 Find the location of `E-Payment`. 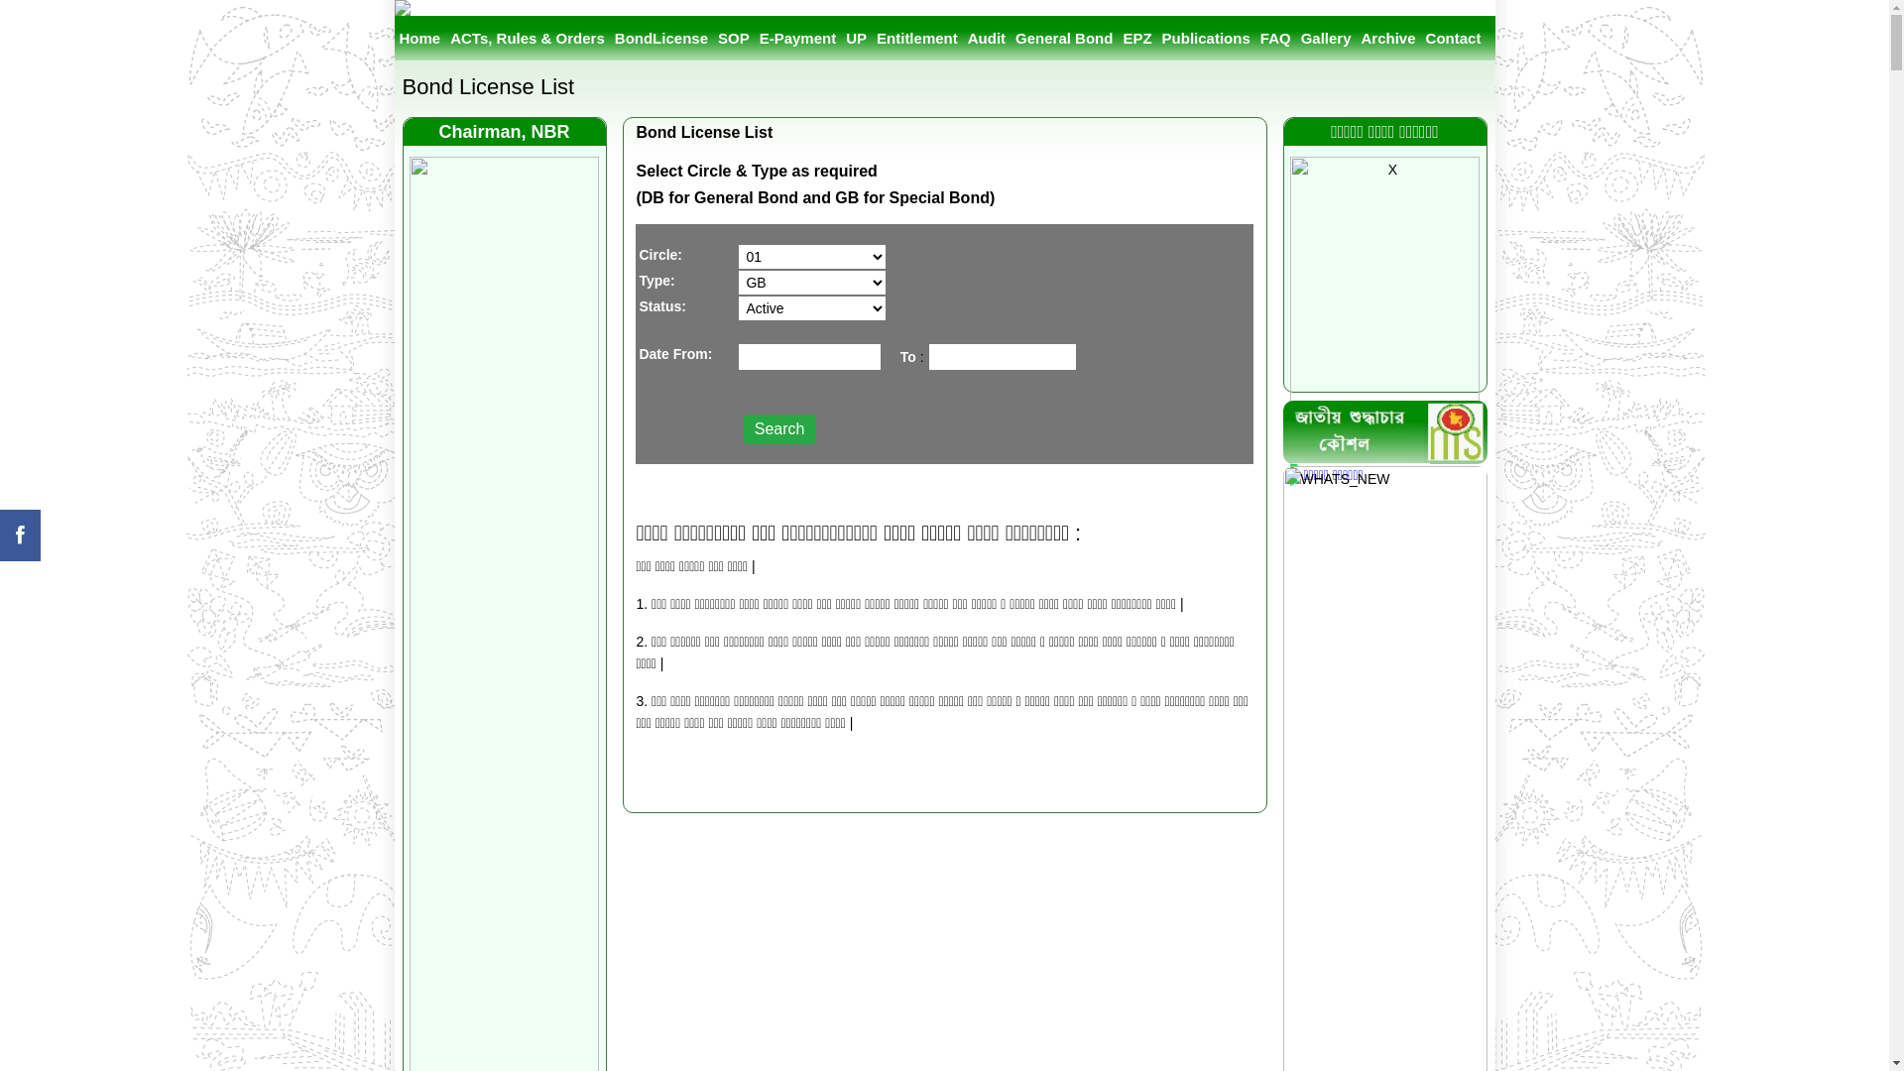

E-Payment is located at coordinates (798, 38).